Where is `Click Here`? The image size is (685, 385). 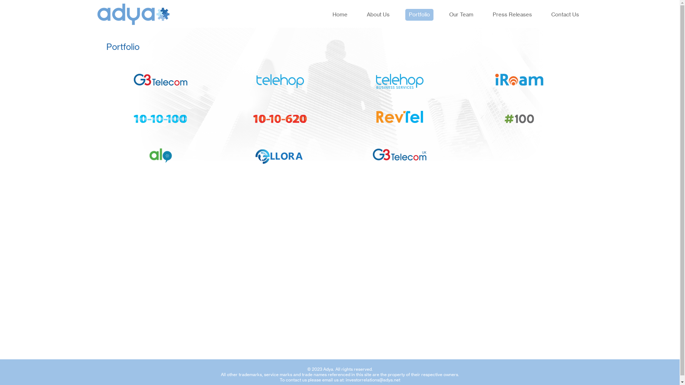
Click Here is located at coordinates (524, 101).